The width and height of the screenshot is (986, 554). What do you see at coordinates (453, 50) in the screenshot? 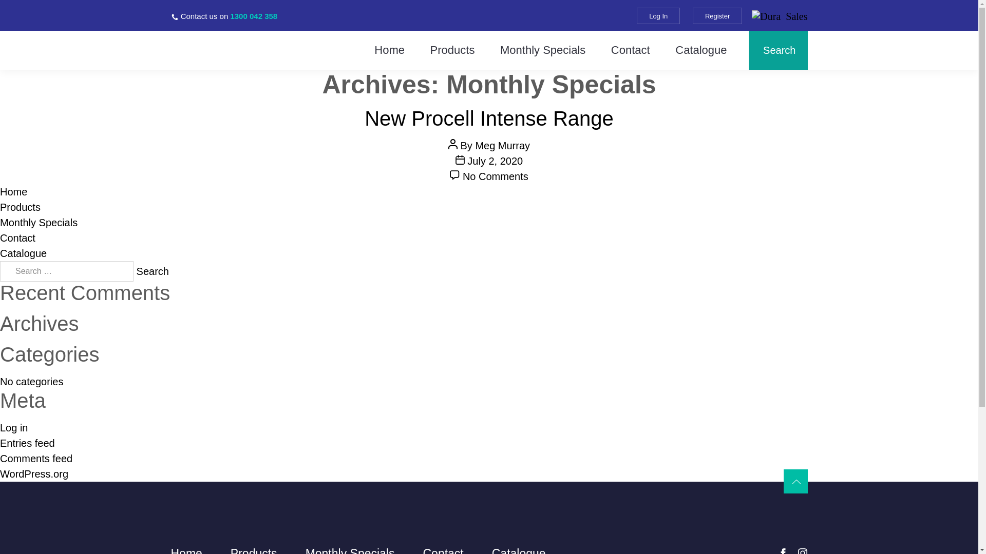
I see `Products` at bounding box center [453, 50].